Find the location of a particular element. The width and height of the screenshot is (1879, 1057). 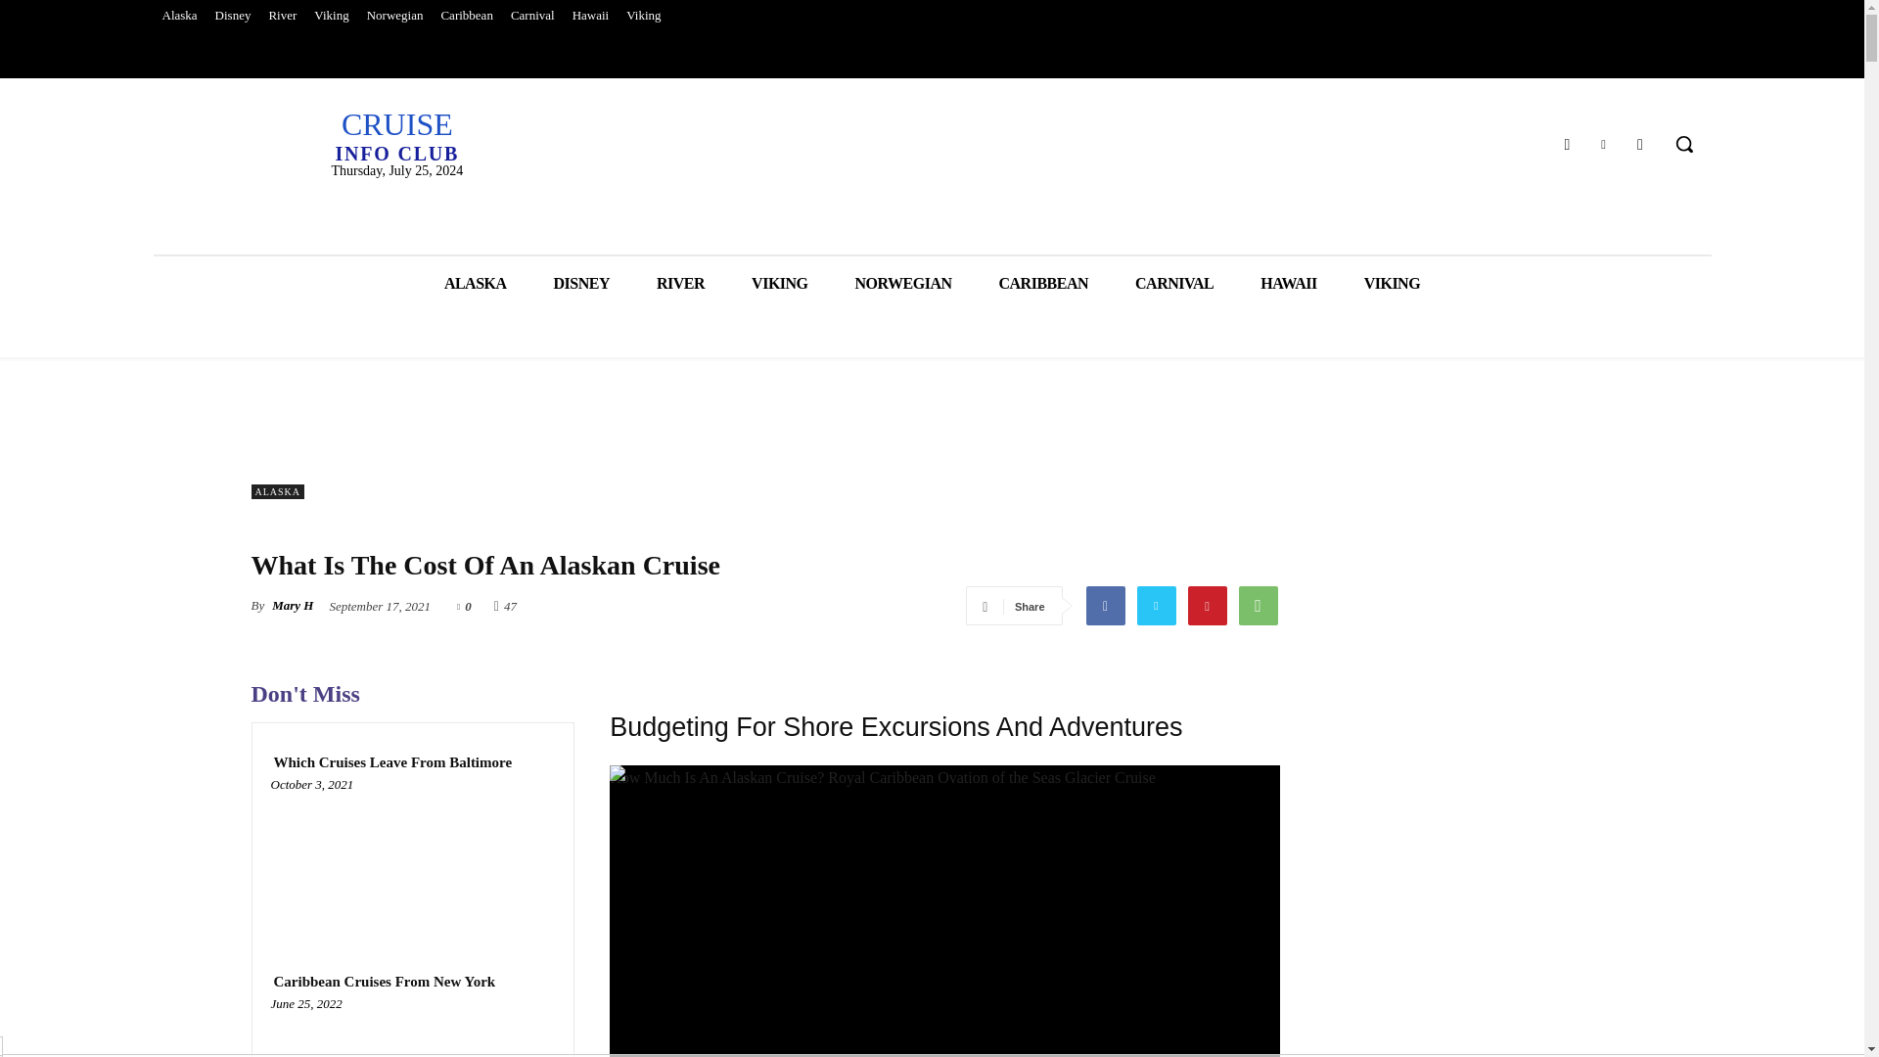

Disney is located at coordinates (1603, 143).